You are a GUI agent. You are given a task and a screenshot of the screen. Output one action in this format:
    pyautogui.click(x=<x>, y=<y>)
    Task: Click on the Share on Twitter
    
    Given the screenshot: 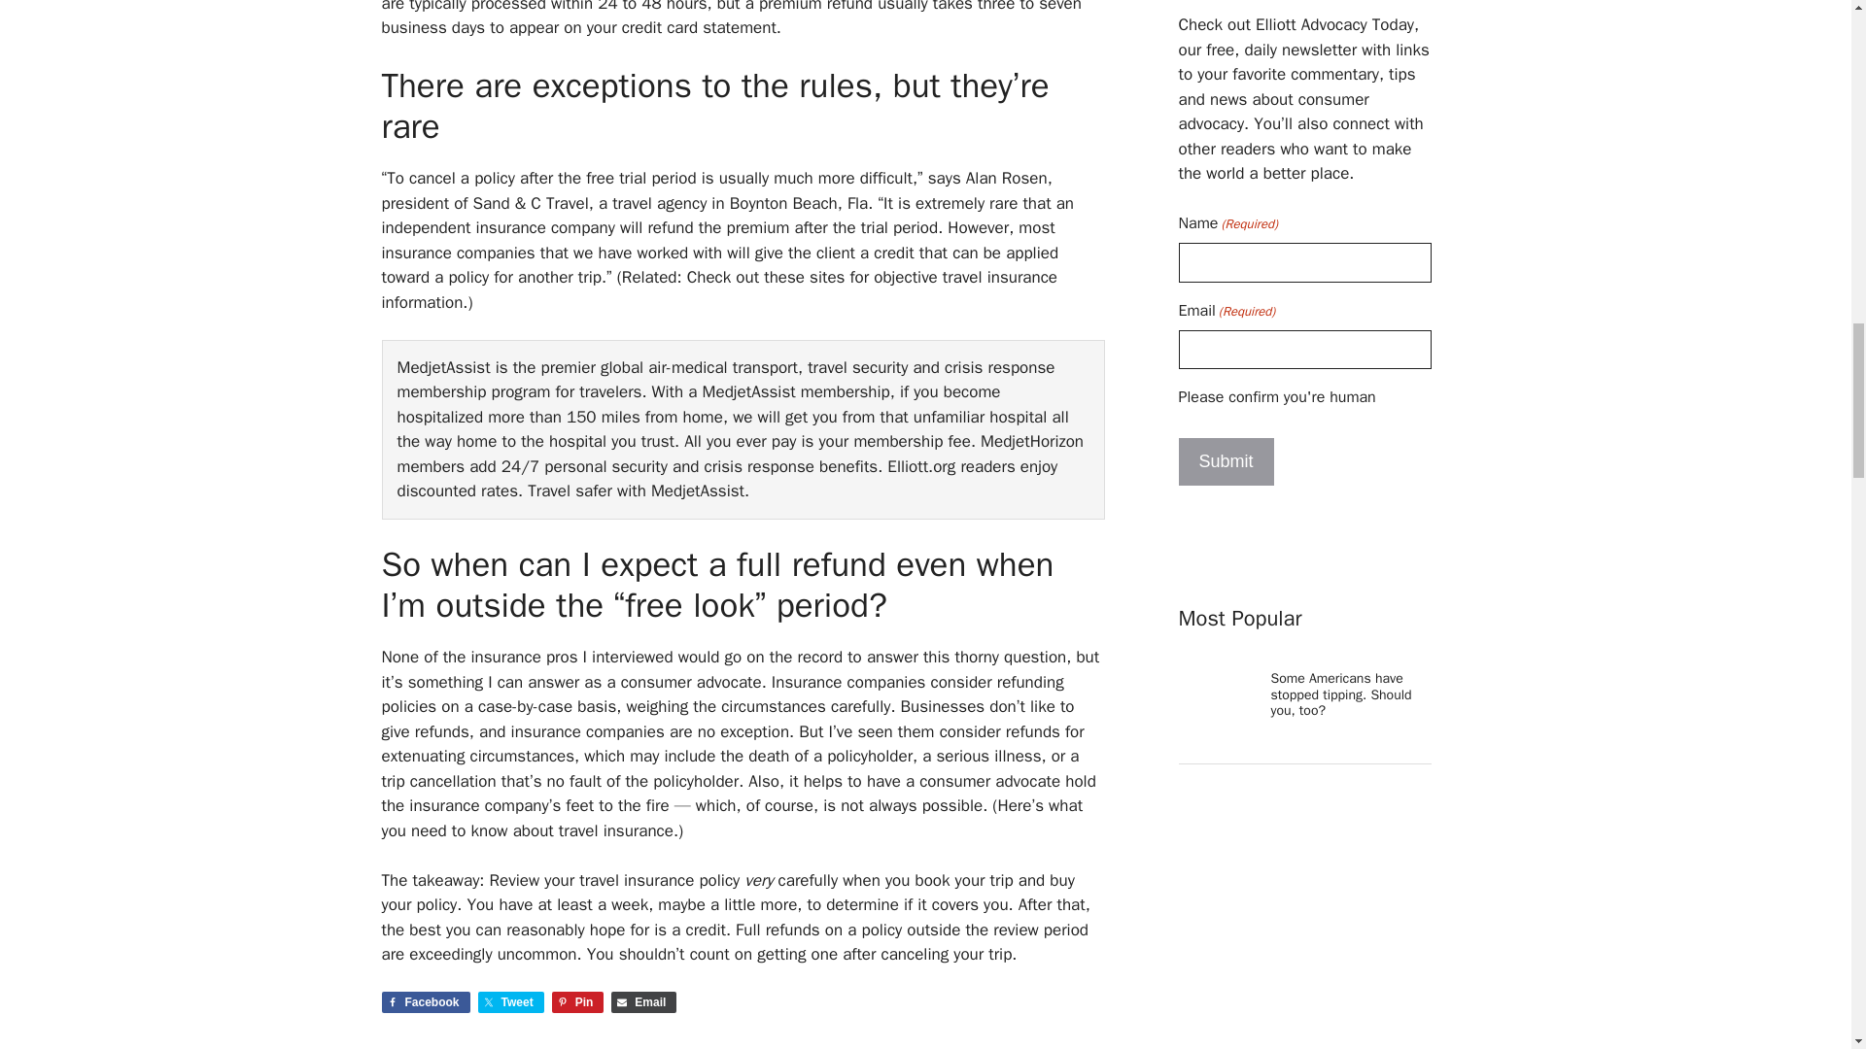 What is the action you would take?
    pyautogui.click(x=511, y=1002)
    